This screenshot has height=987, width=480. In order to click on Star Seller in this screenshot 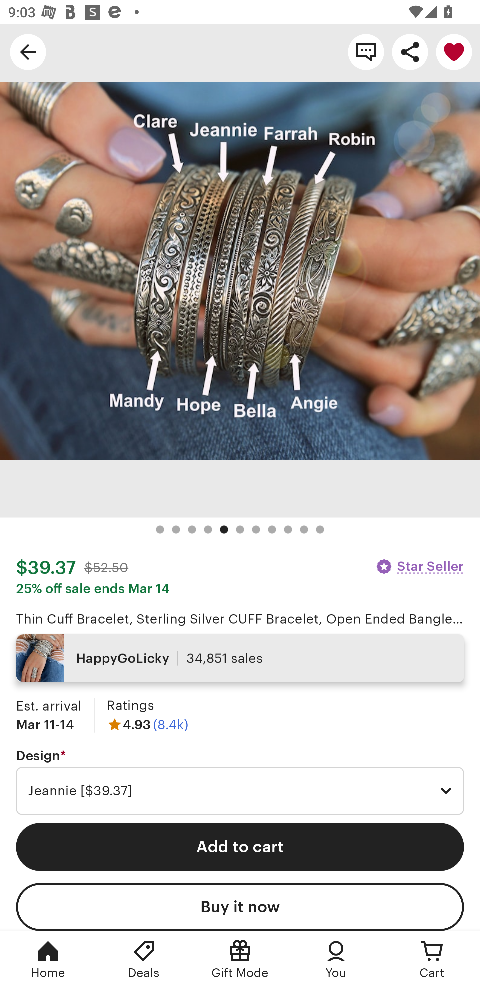, I will do `click(419, 566)`.